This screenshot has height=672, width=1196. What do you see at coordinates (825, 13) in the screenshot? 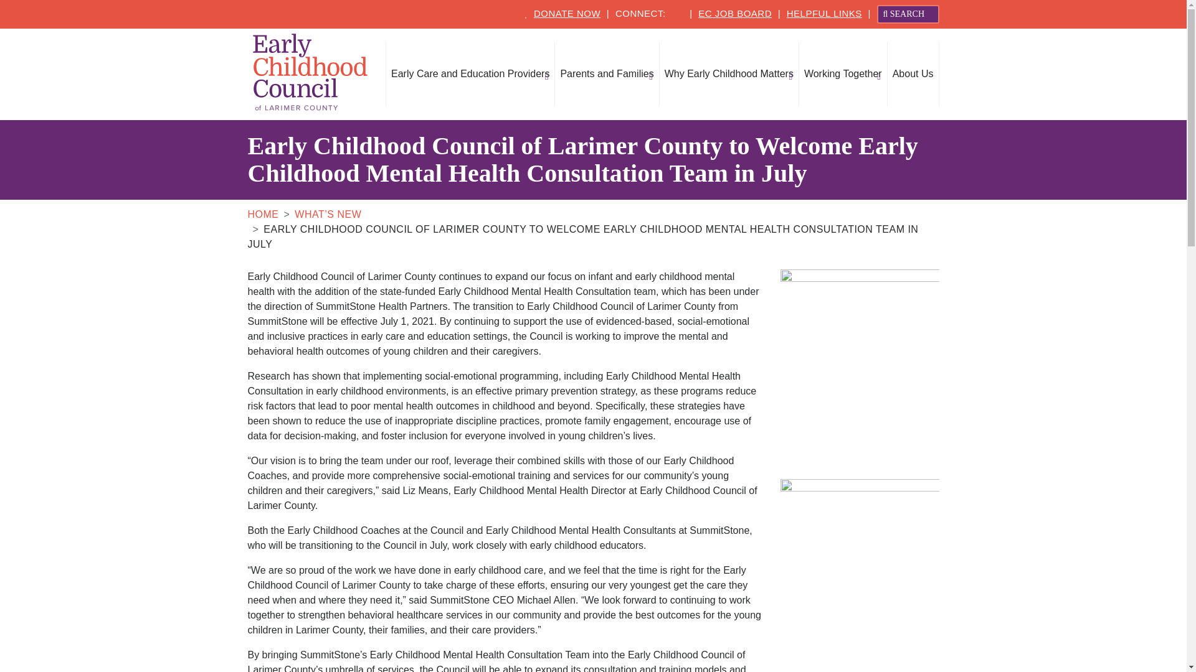
I see `HELPFUL LINKS` at bounding box center [825, 13].